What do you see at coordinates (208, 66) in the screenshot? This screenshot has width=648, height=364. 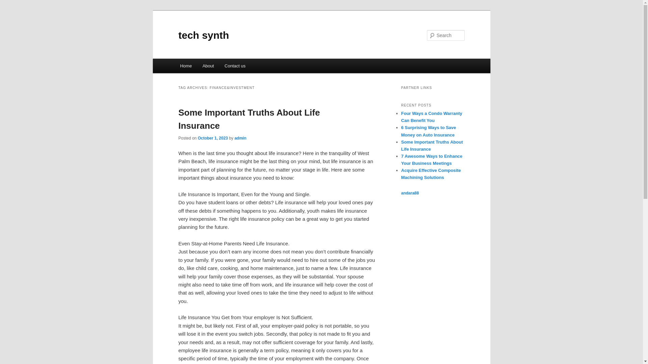 I see `About` at bounding box center [208, 66].